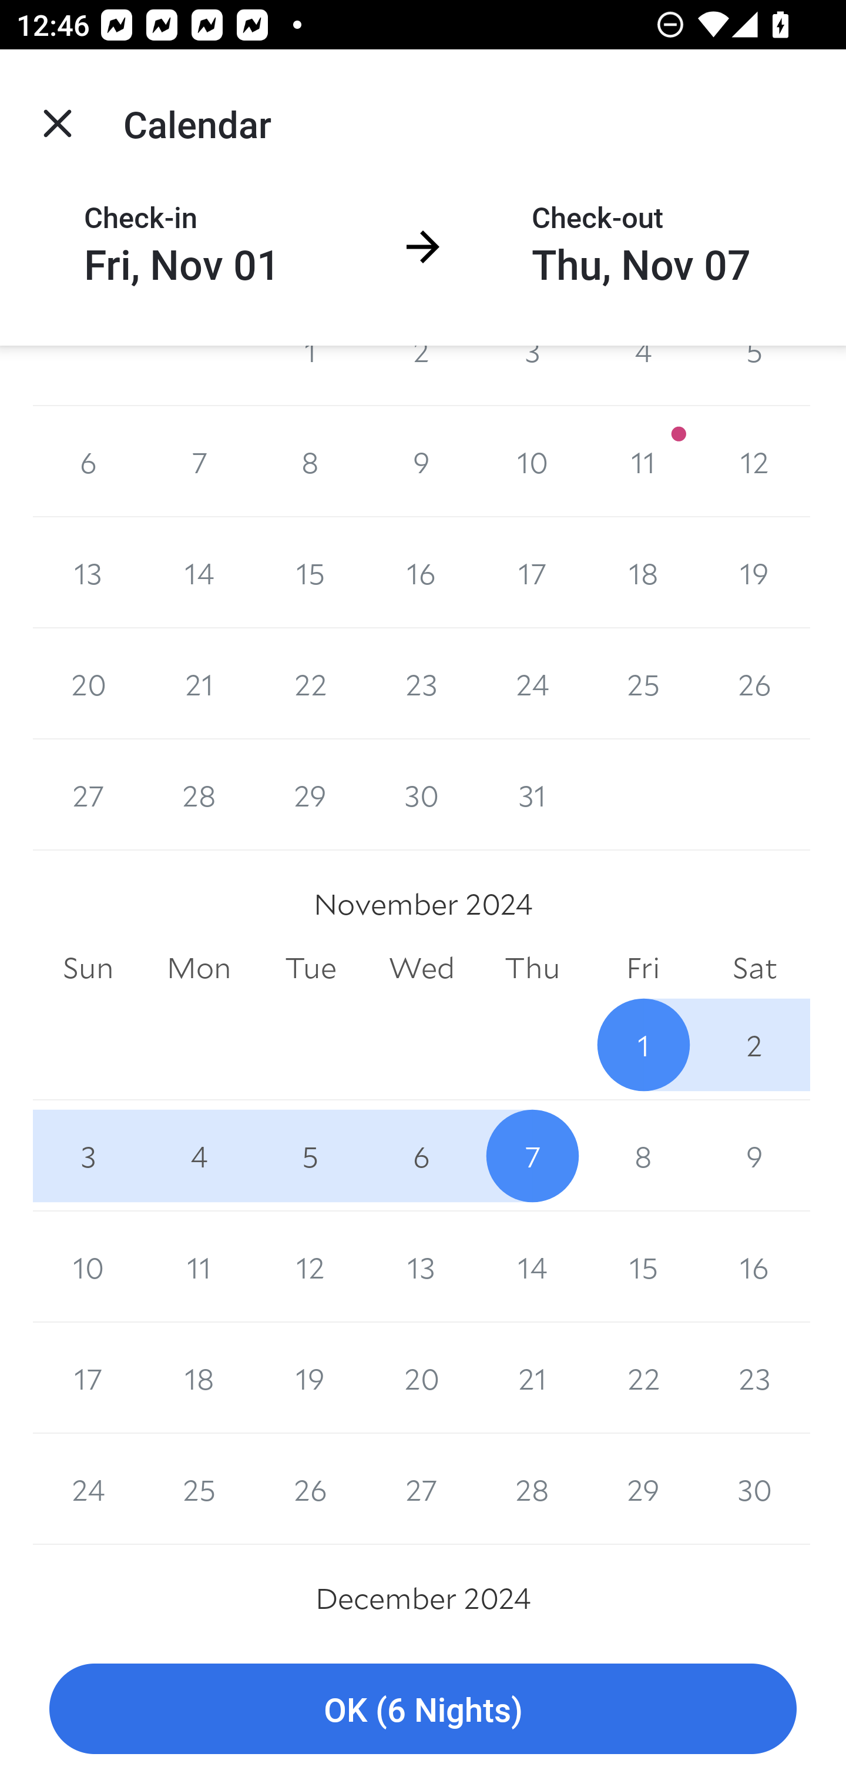 The height and width of the screenshot is (1787, 846). Describe the element at coordinates (310, 461) in the screenshot. I see `8 8 October 2024` at that location.